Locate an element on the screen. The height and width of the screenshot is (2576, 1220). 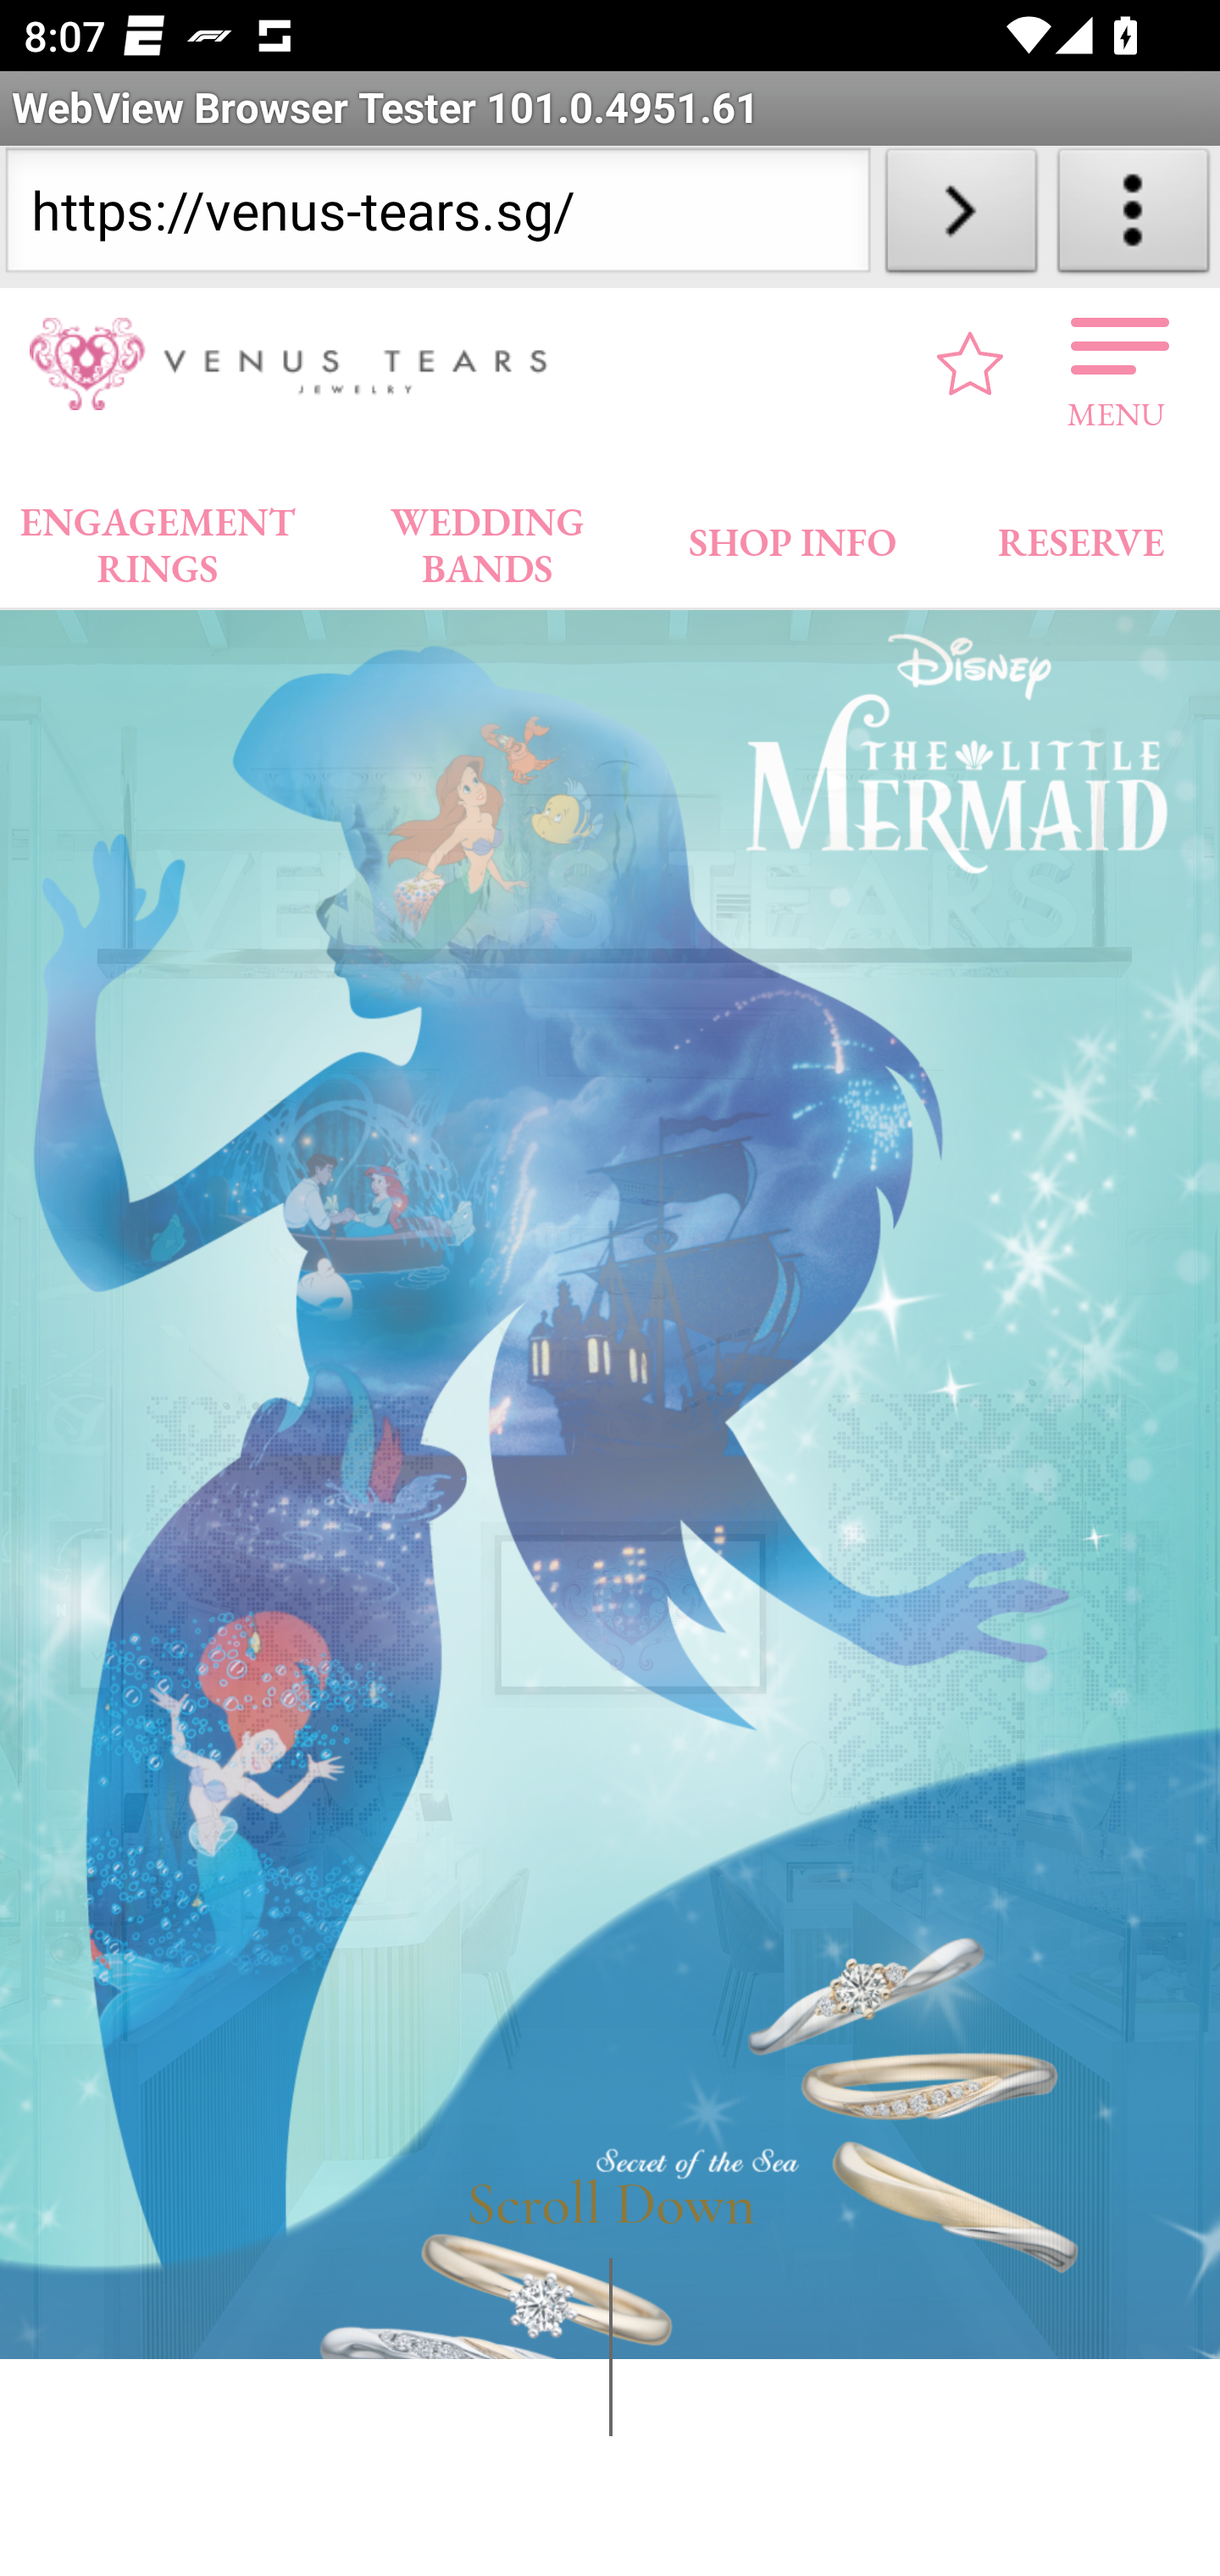
MENU is located at coordinates (1117, 363).